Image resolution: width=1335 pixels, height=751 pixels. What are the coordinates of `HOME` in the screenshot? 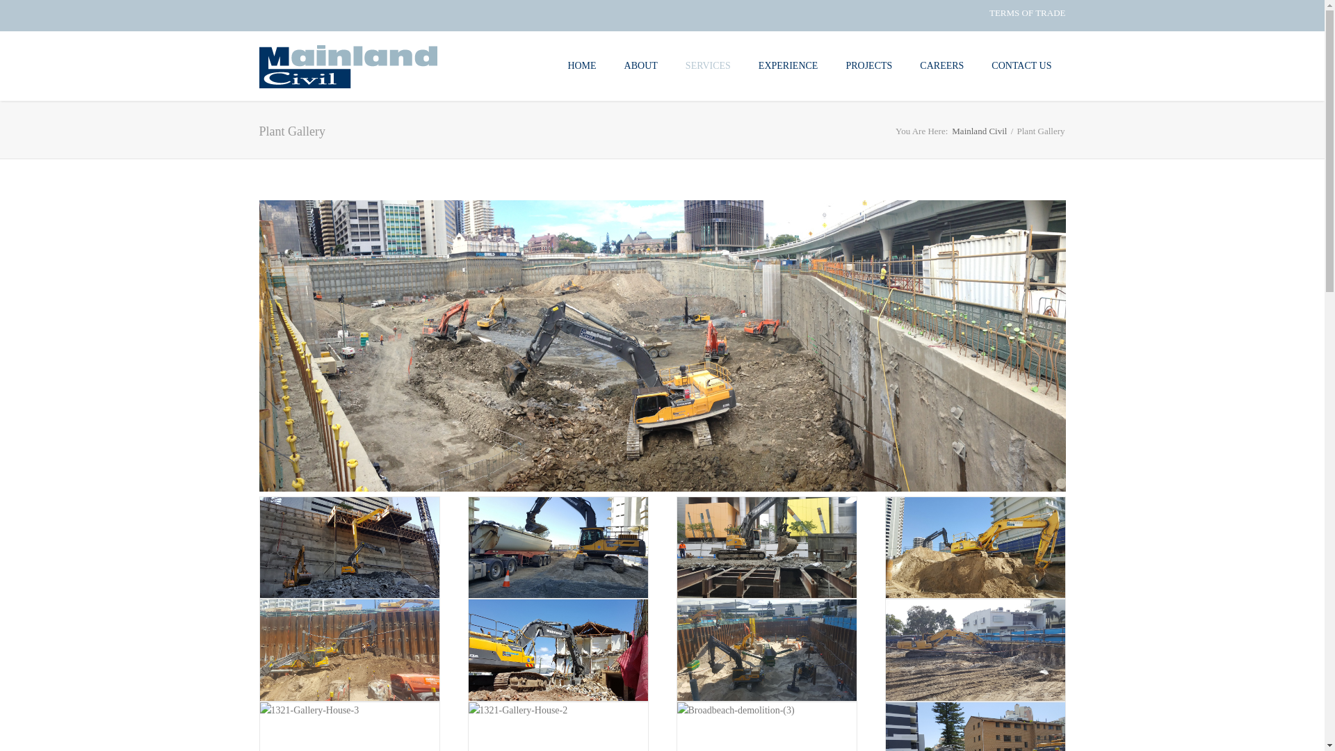 It's located at (581, 65).